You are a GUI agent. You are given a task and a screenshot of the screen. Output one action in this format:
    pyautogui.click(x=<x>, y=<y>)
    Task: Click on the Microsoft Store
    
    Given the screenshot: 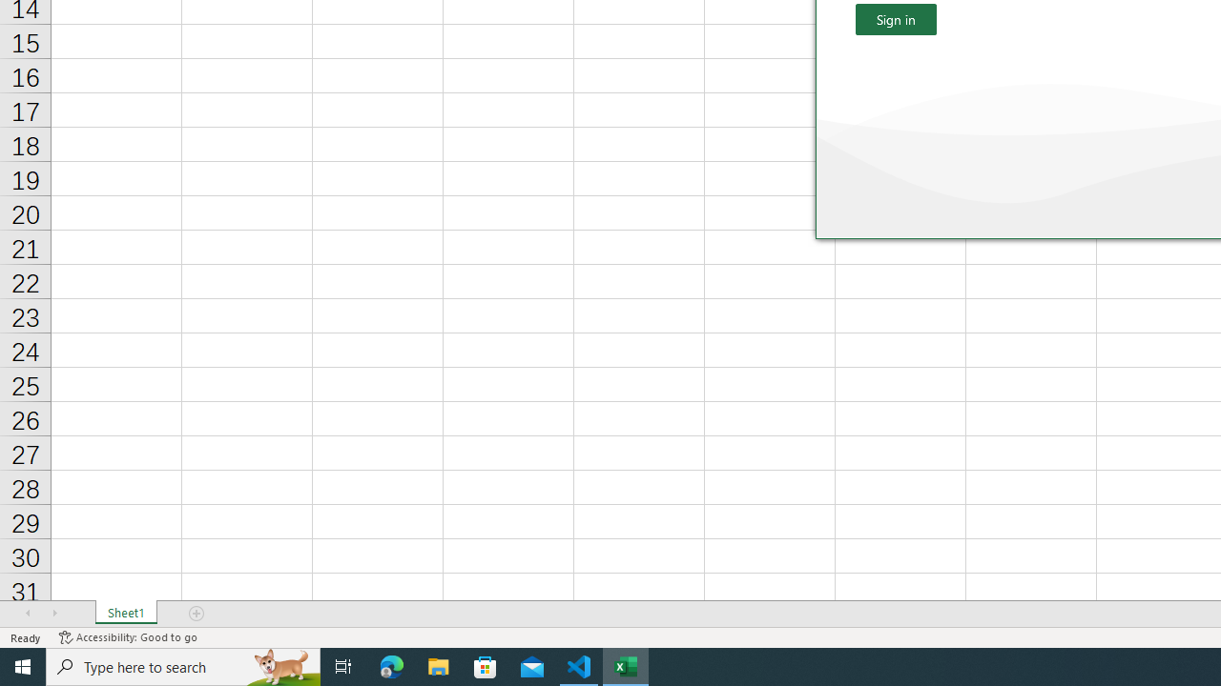 What is the action you would take?
    pyautogui.click(x=486, y=667)
    